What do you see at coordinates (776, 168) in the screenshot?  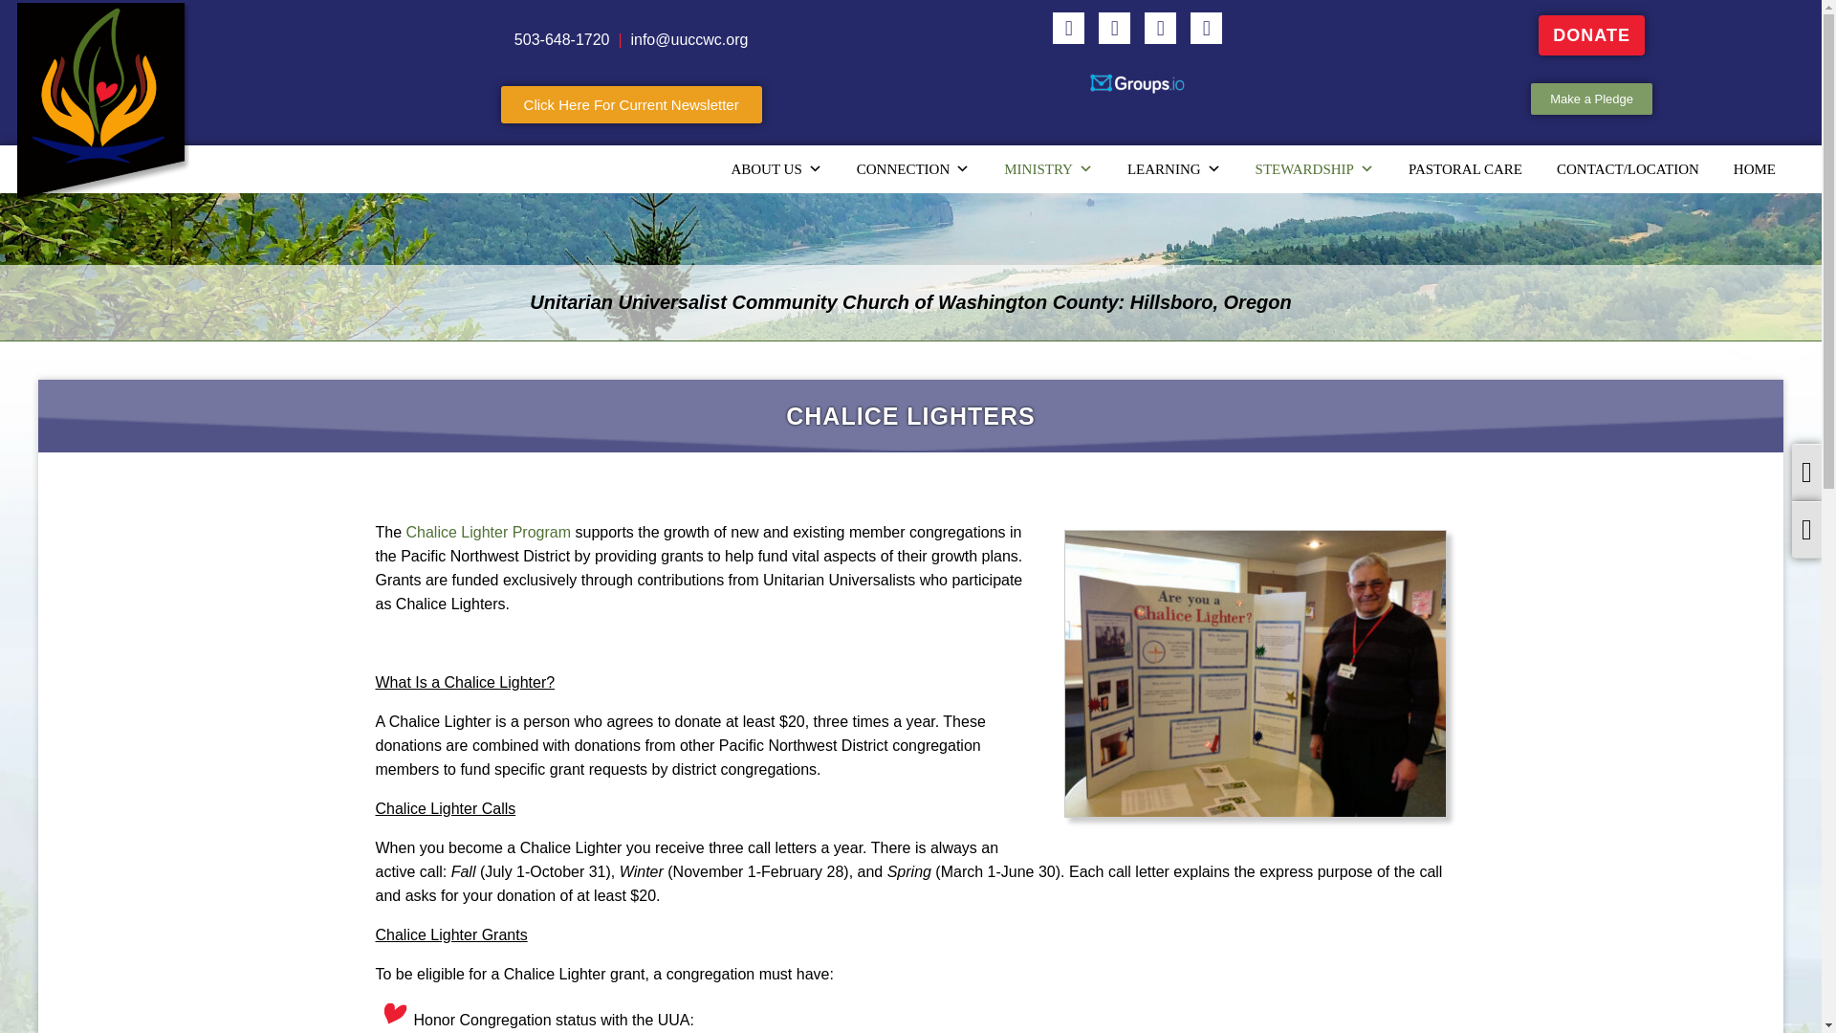 I see `ABOUT US` at bounding box center [776, 168].